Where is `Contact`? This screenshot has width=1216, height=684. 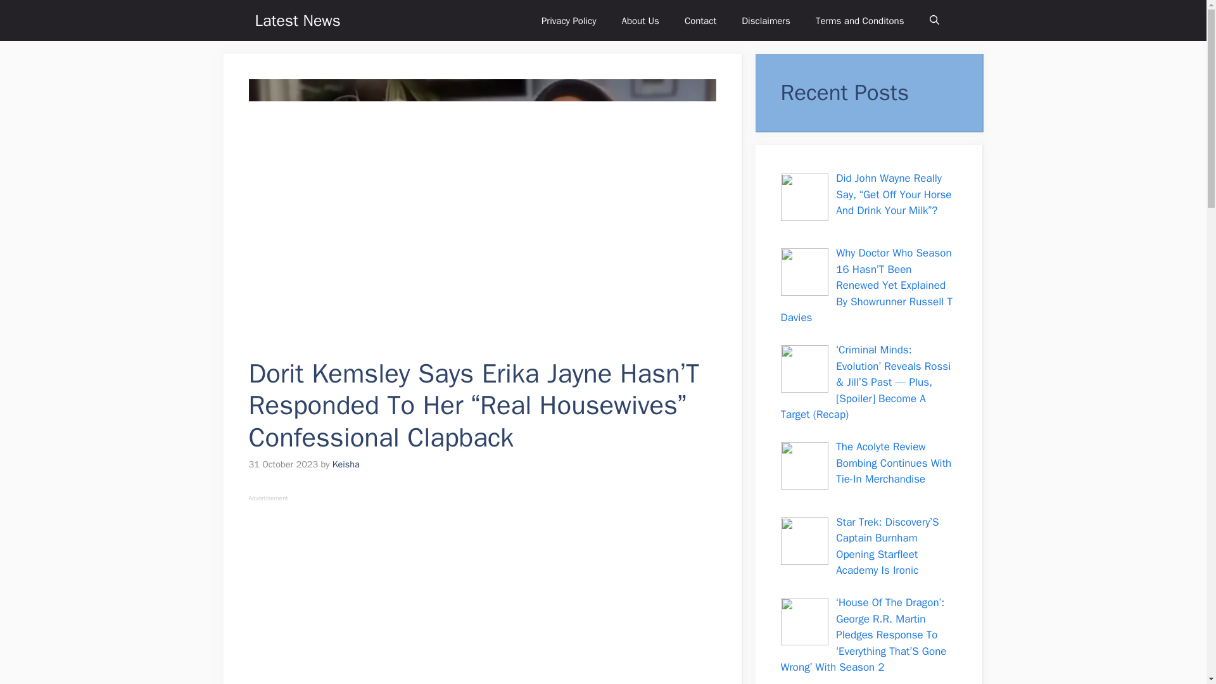
Contact is located at coordinates (700, 20).